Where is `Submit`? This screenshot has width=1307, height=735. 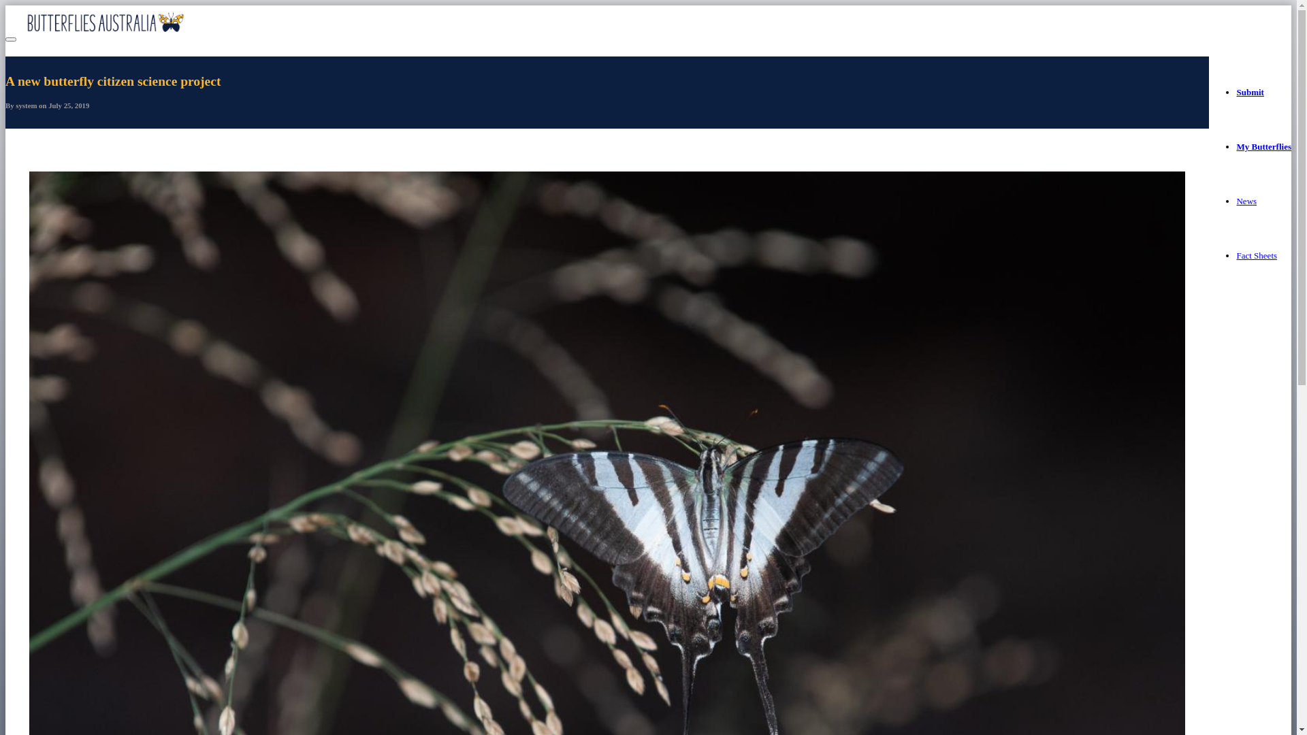 Submit is located at coordinates (1250, 93).